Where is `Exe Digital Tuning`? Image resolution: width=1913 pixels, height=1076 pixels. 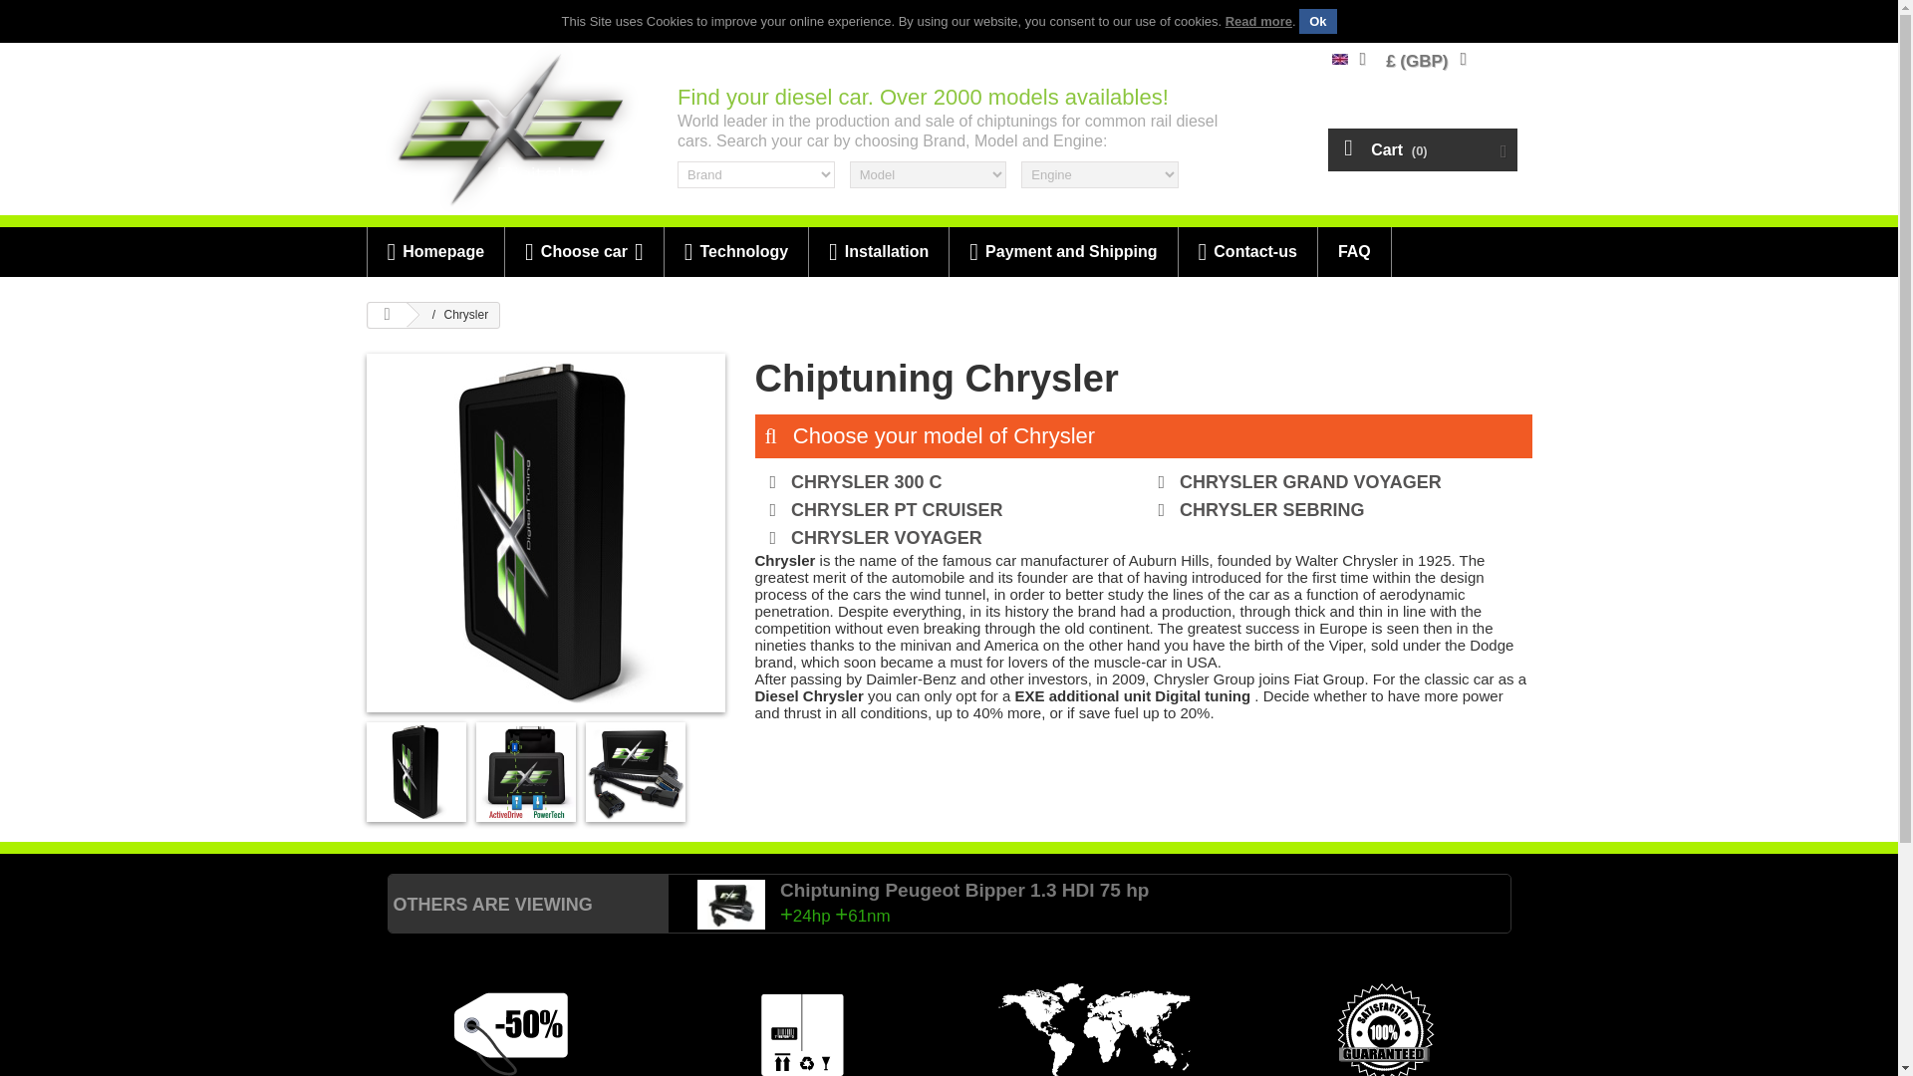
Exe Digital Tuning is located at coordinates (512, 130).